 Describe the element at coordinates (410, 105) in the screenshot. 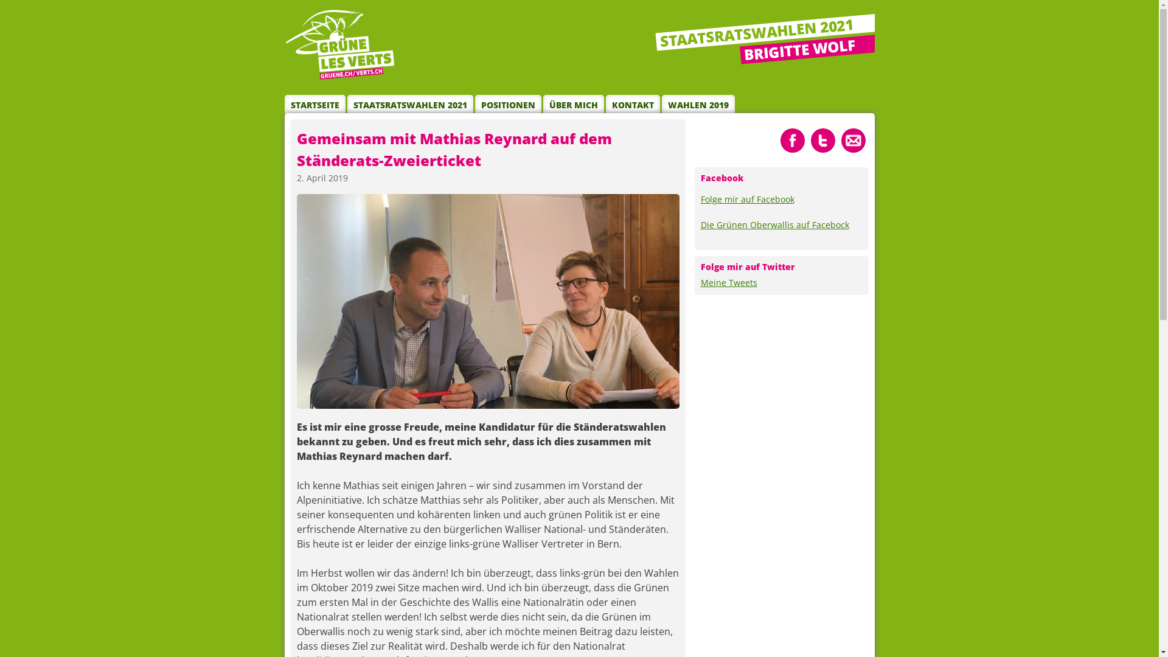

I see `STAATSRATSWAHLEN 2021` at that location.